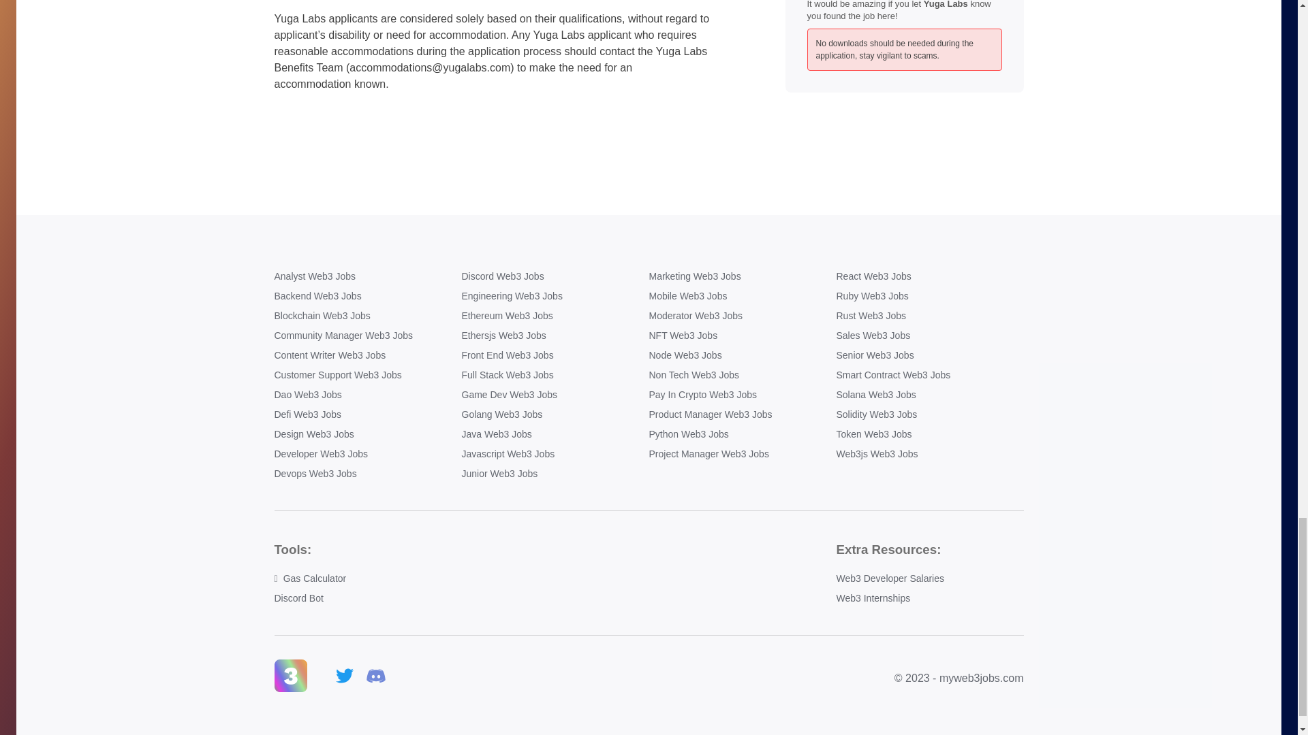 This screenshot has width=1308, height=735. What do you see at coordinates (367, 454) in the screenshot?
I see `Developer Web3 Jobs` at bounding box center [367, 454].